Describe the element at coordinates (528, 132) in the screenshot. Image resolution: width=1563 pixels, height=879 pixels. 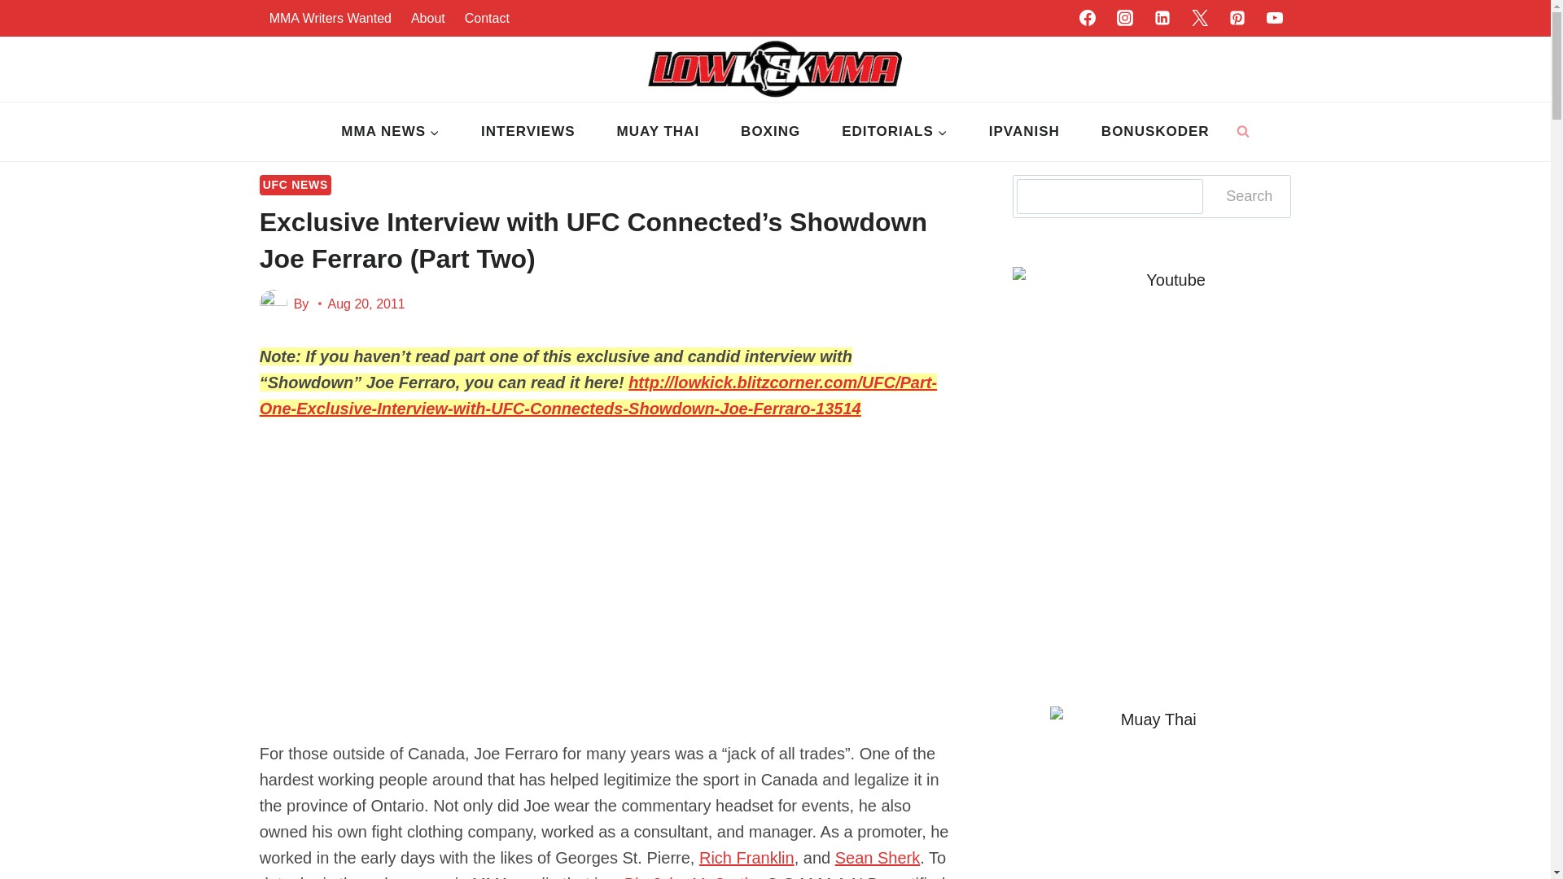
I see `INTERVIEWS` at that location.